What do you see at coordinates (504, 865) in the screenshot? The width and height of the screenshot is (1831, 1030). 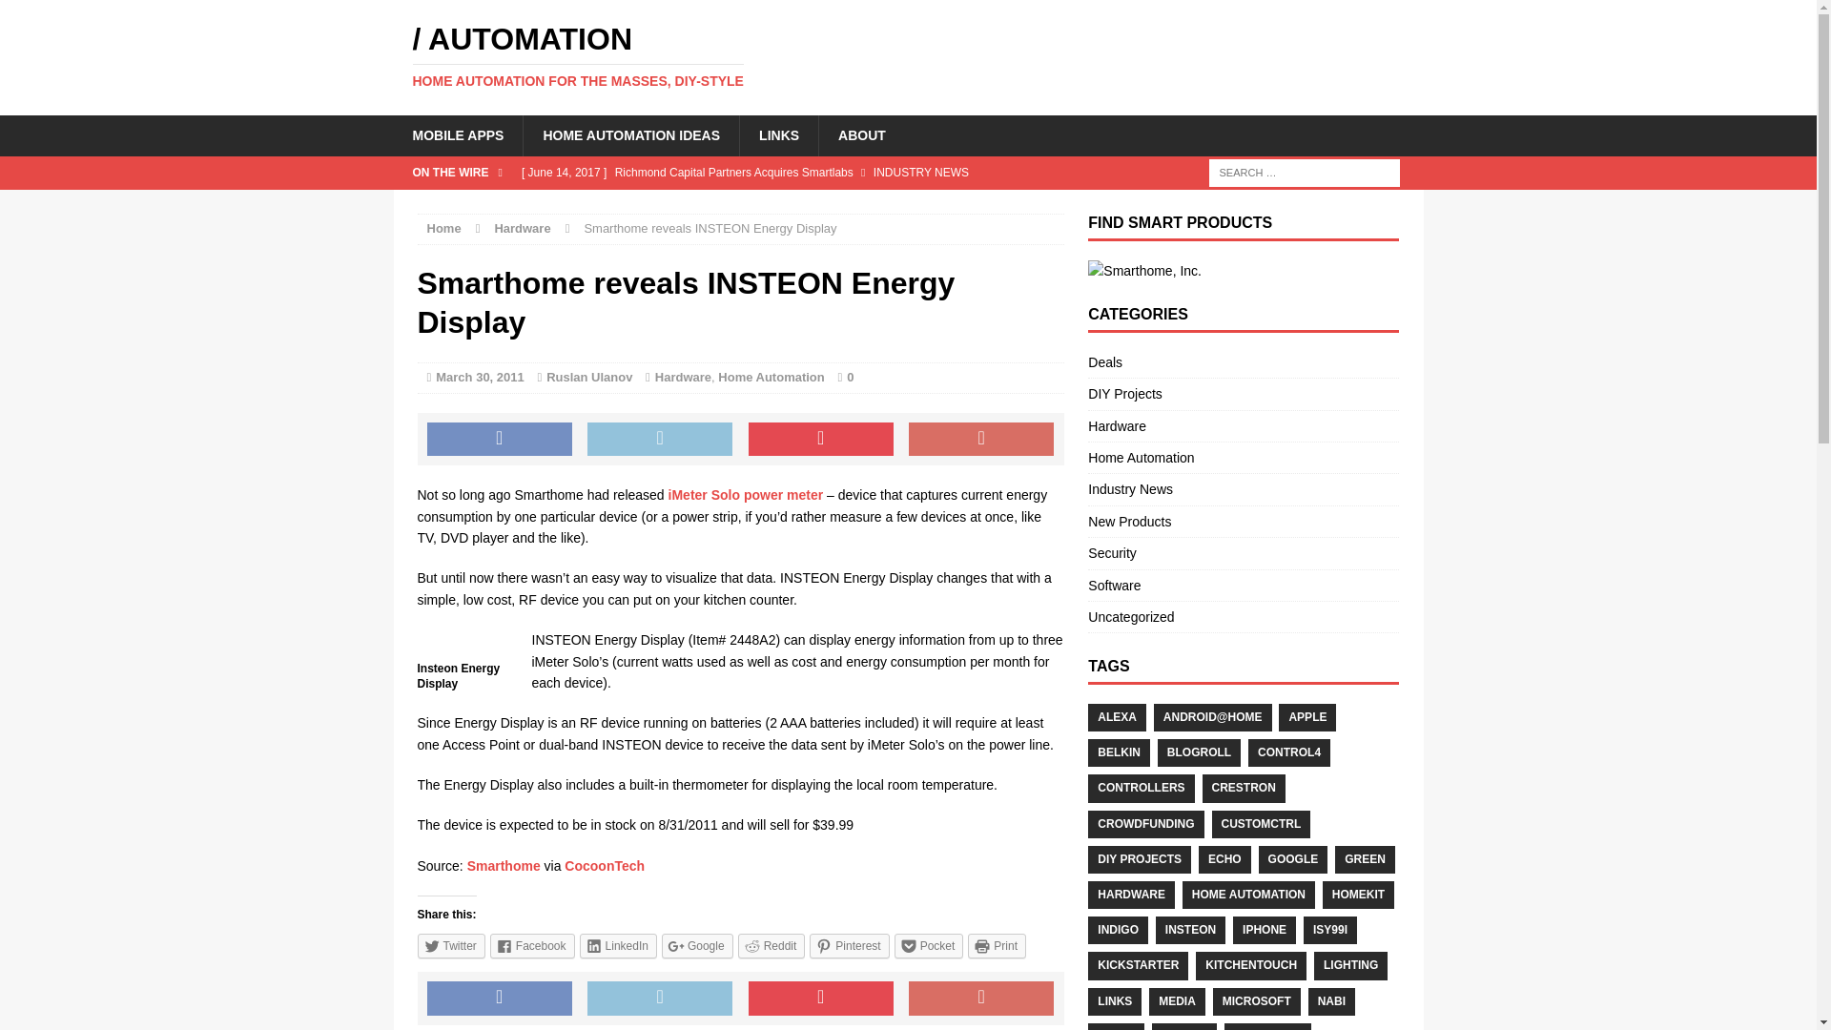 I see `Smarthome` at bounding box center [504, 865].